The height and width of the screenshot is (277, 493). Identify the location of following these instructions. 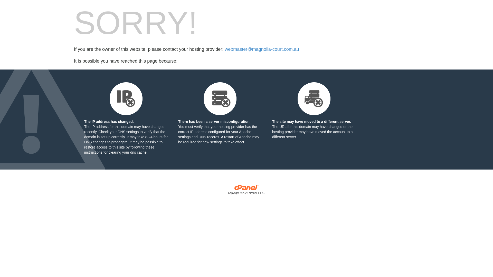
(119, 150).